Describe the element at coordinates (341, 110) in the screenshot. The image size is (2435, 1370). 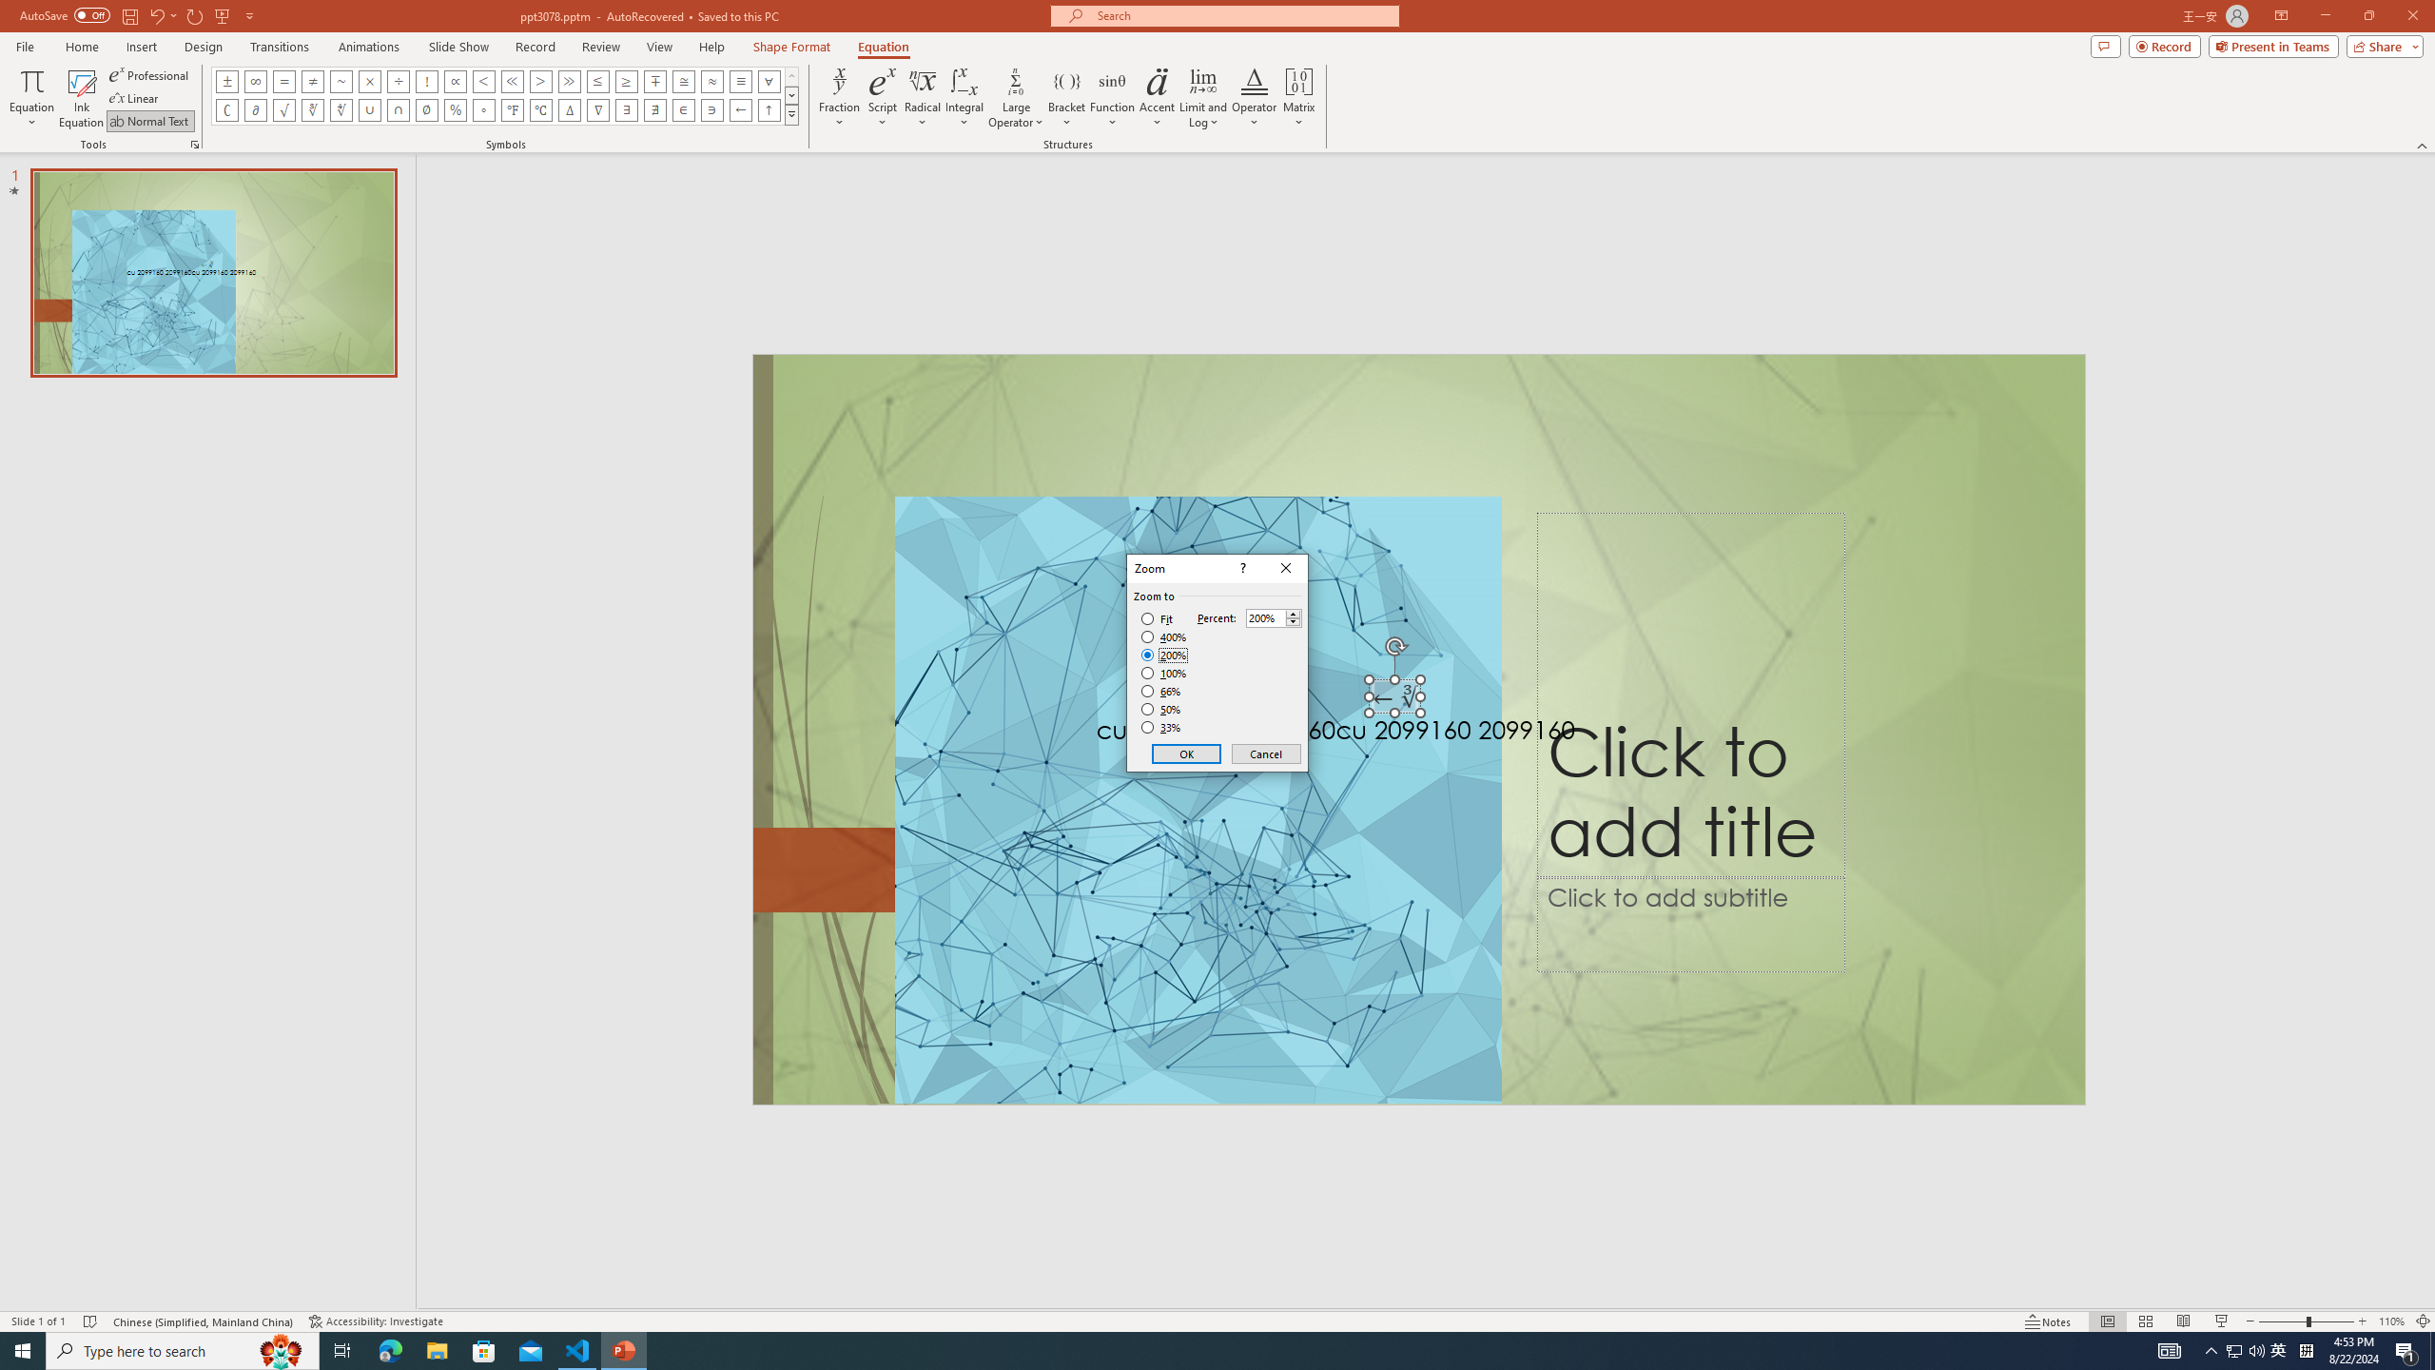
I see `Equation Symbol Fourth Root` at that location.